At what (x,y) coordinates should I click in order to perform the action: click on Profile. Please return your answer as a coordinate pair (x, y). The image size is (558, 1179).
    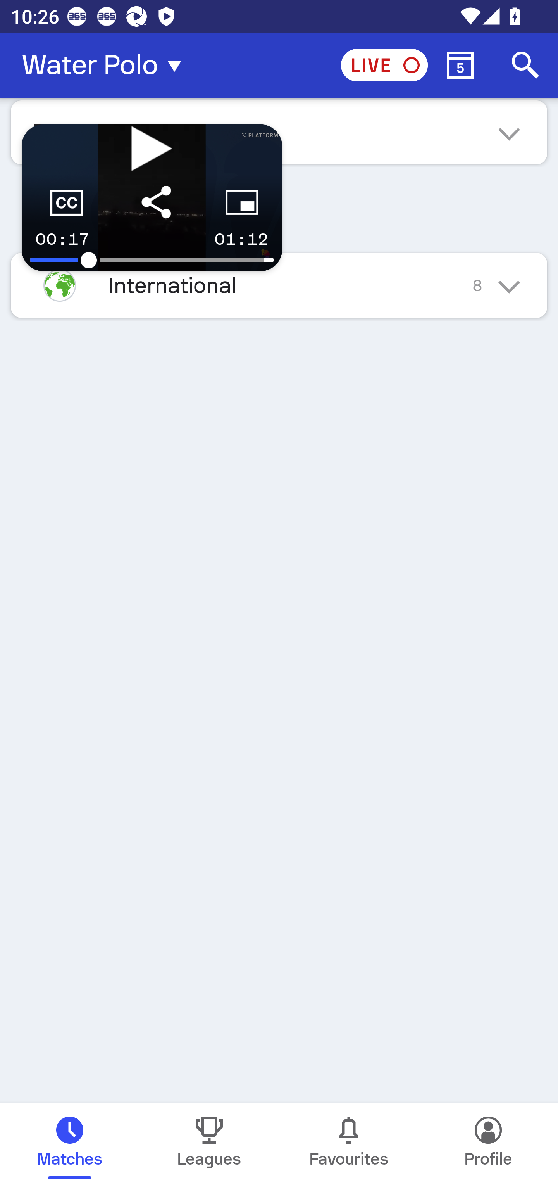
    Looking at the image, I should click on (488, 1141).